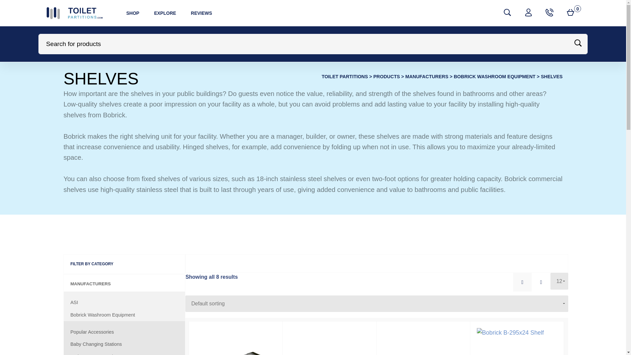 The height and width of the screenshot is (355, 631). I want to click on Go to the Manufacturers Category archives., so click(427, 76).